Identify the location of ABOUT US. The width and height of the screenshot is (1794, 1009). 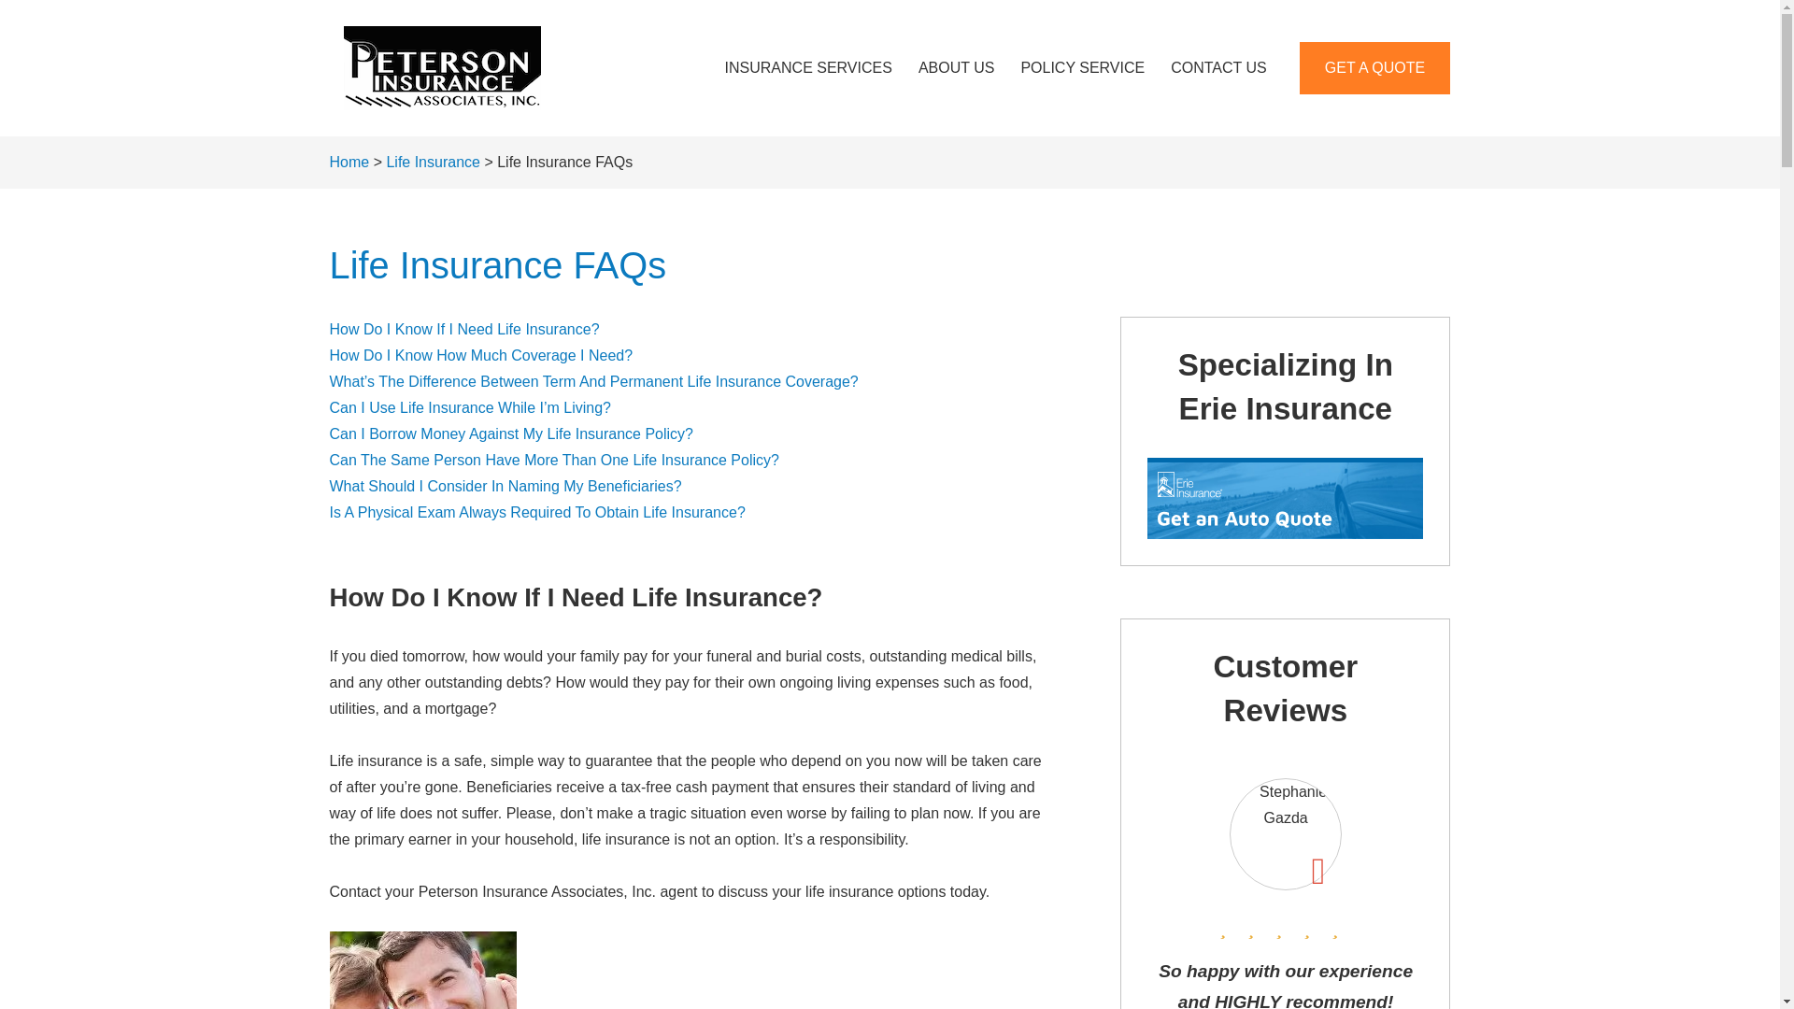
(957, 68).